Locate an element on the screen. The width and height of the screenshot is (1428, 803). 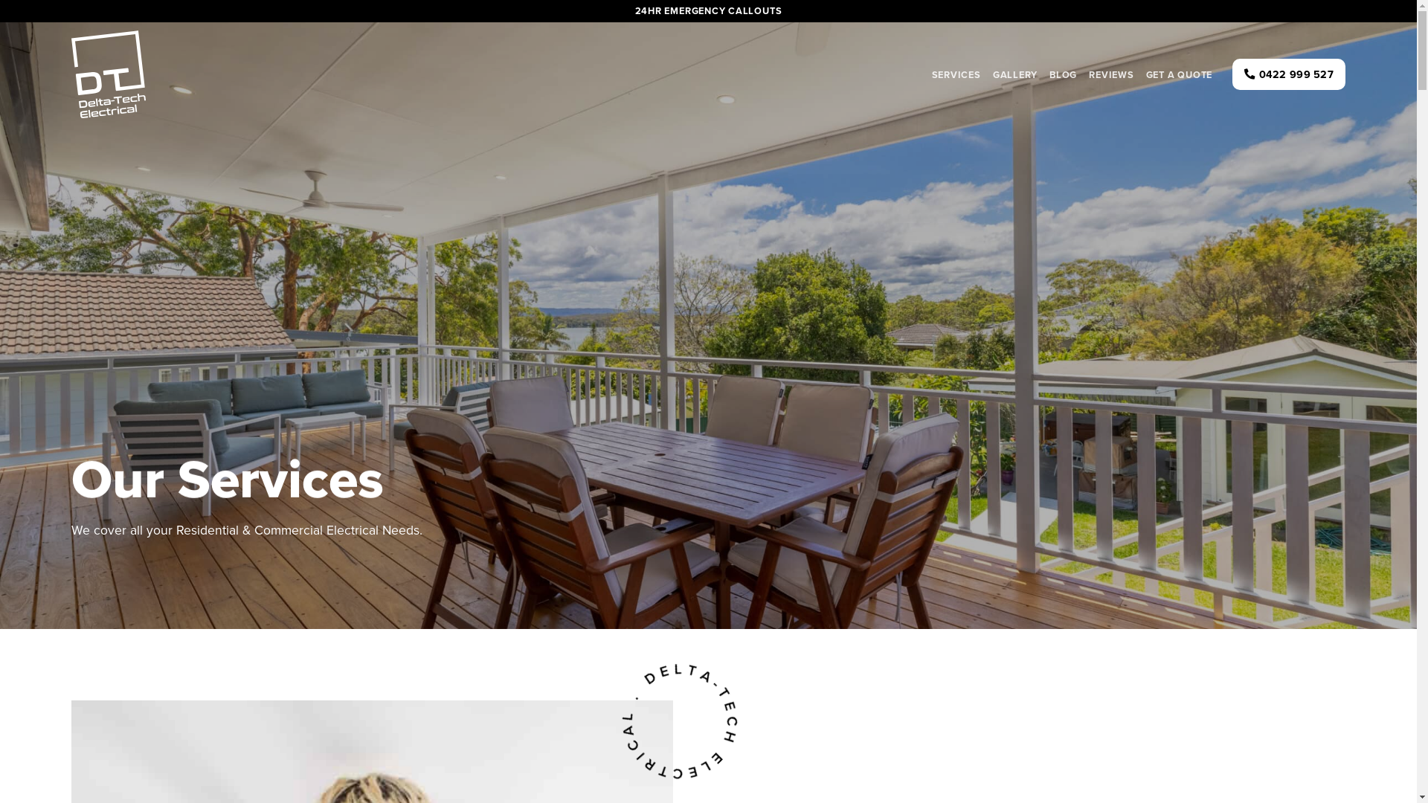
0422 999 527 is located at coordinates (1289, 74).